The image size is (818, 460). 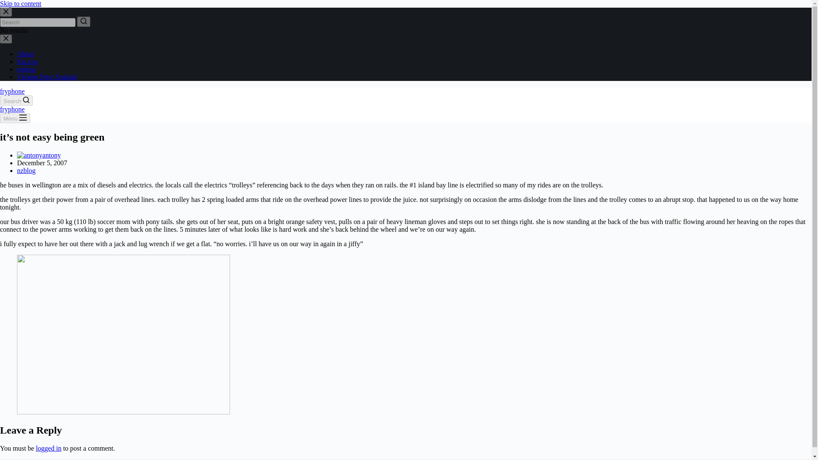 What do you see at coordinates (26, 54) in the screenshot?
I see `About` at bounding box center [26, 54].